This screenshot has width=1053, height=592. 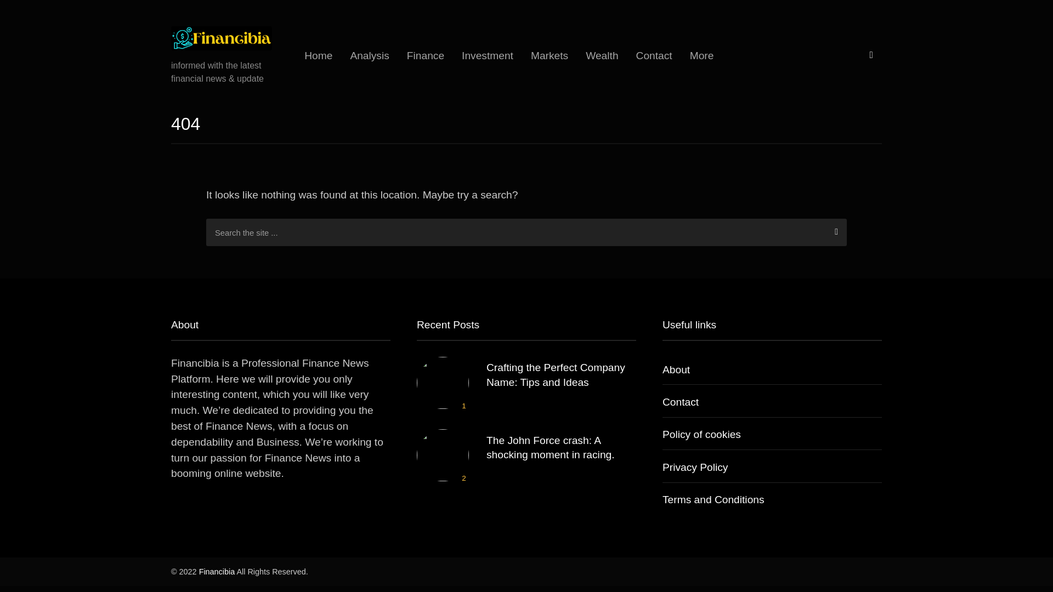 I want to click on Policy of cookies, so click(x=701, y=434).